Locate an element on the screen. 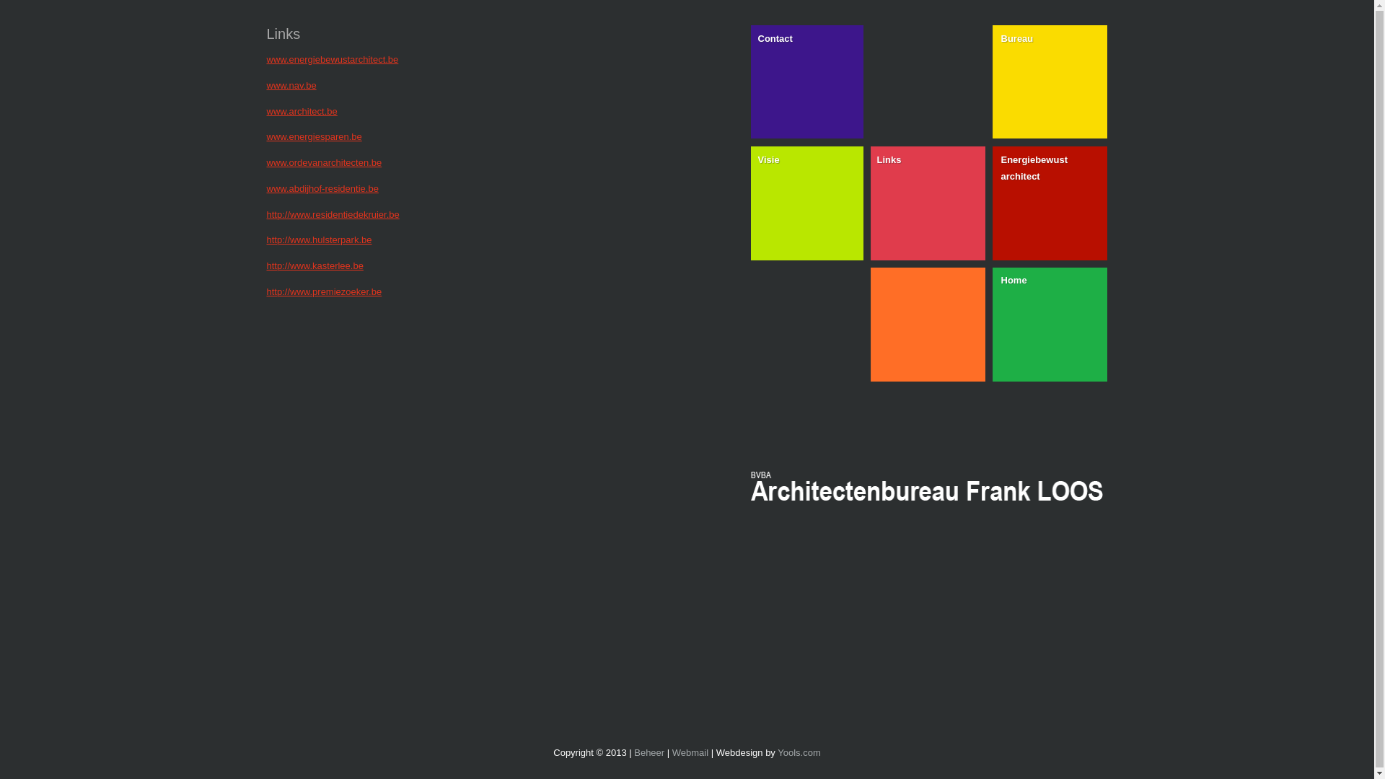 The image size is (1385, 779). Links is located at coordinates (926, 201).